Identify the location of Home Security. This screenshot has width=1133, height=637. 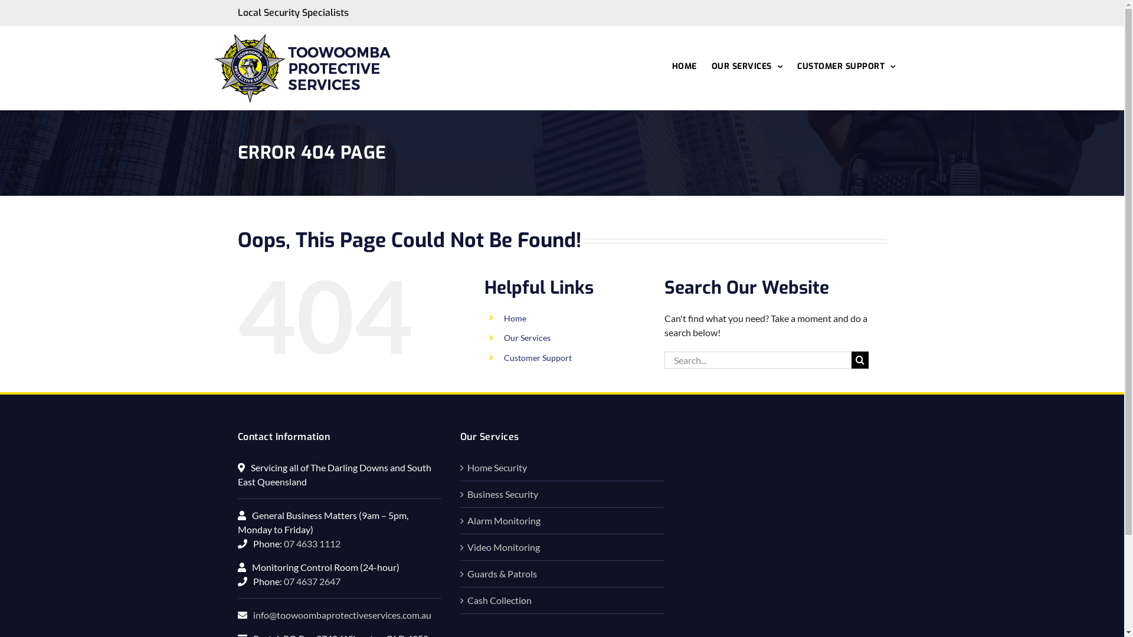
(563, 468).